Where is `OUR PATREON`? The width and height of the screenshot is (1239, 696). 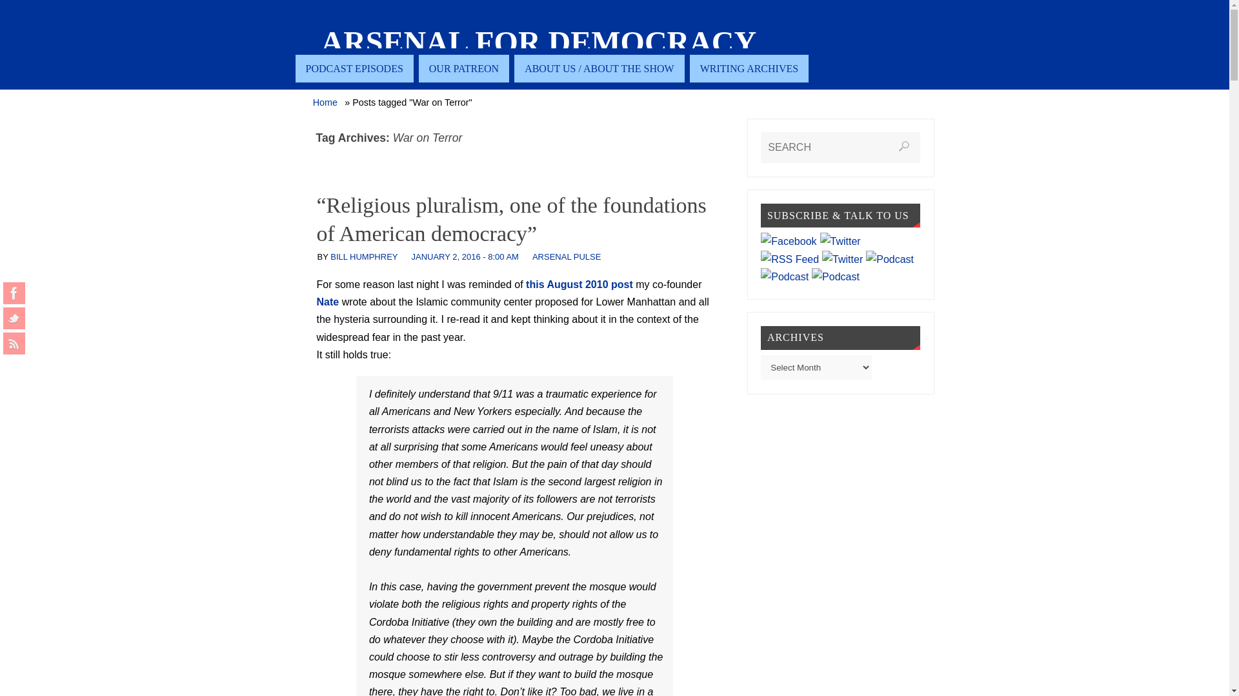 OUR PATREON is located at coordinates (463, 68).